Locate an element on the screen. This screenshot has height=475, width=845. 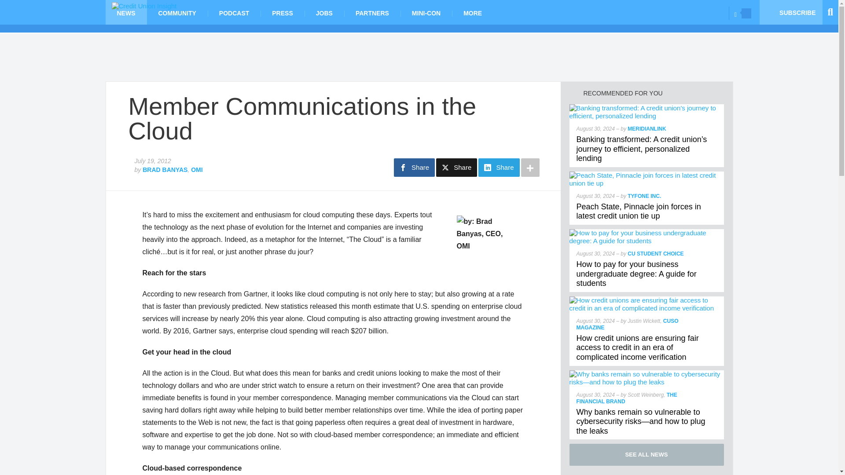
PARTNERS is located at coordinates (372, 12).